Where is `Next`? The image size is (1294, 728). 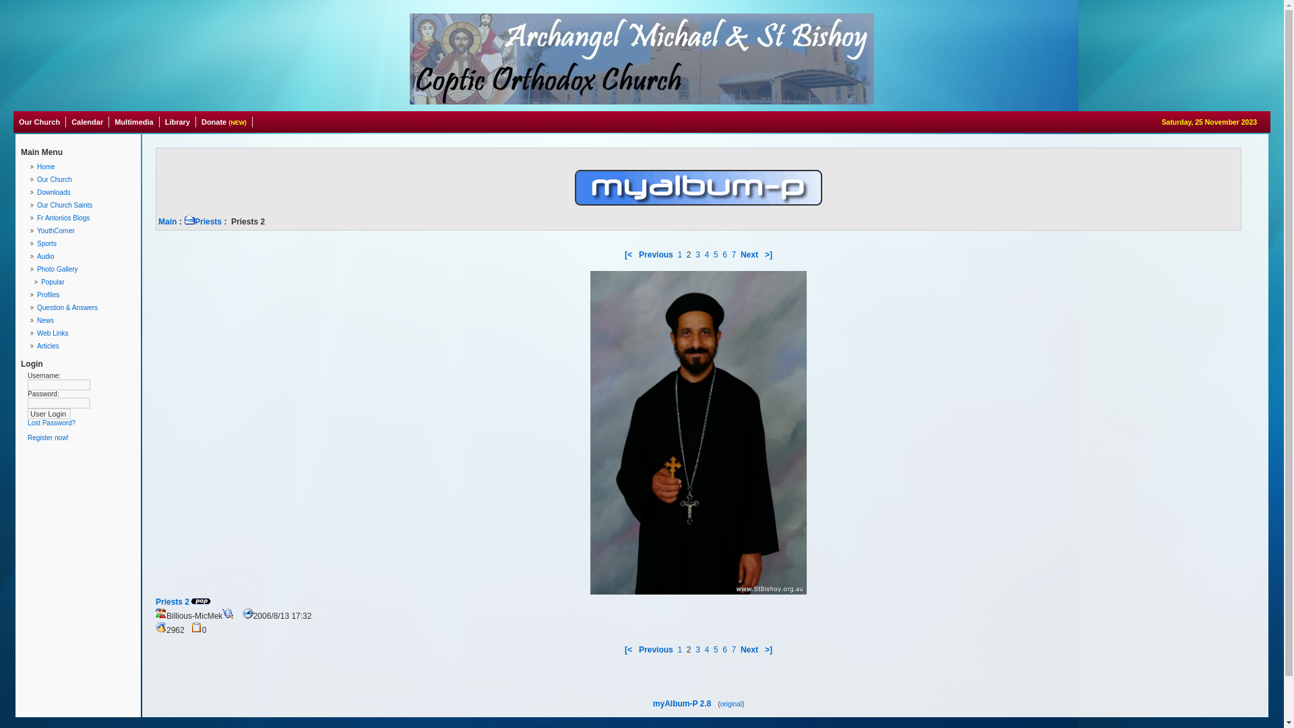 Next is located at coordinates (749, 255).